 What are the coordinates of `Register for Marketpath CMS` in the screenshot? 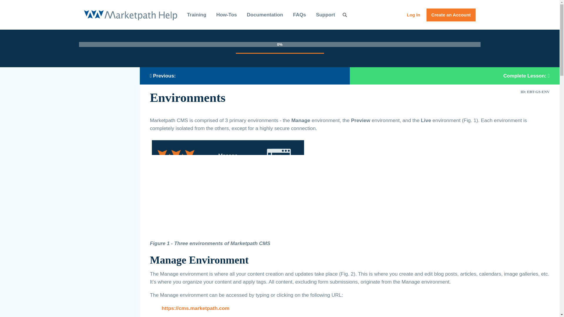 It's located at (451, 15).